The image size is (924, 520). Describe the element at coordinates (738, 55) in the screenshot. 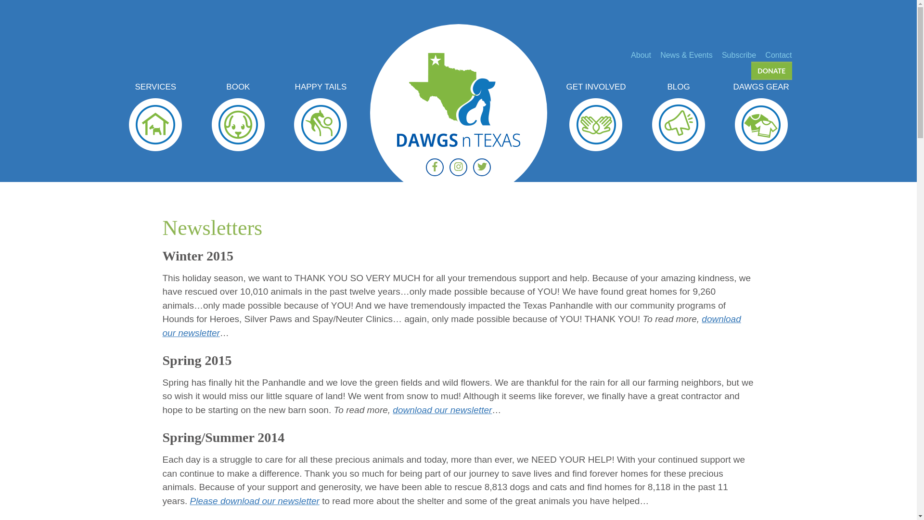

I see `Subscribe` at that location.